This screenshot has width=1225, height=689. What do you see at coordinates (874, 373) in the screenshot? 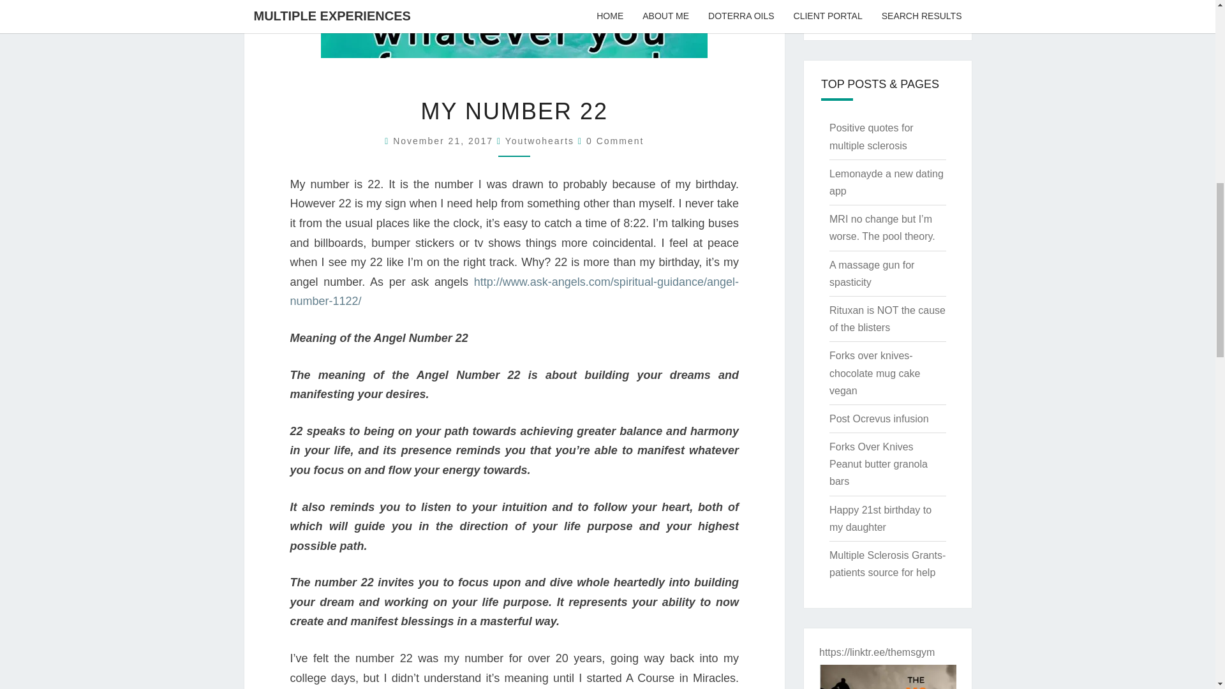
I see `Forks over knives-chocolate mug cake vegan` at bounding box center [874, 373].